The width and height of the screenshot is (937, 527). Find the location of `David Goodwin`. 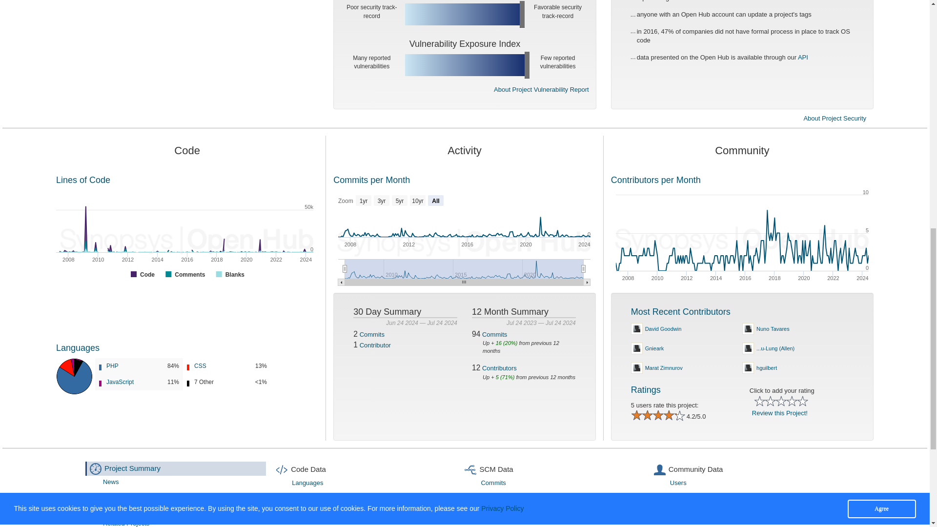

David Goodwin is located at coordinates (804, 329).